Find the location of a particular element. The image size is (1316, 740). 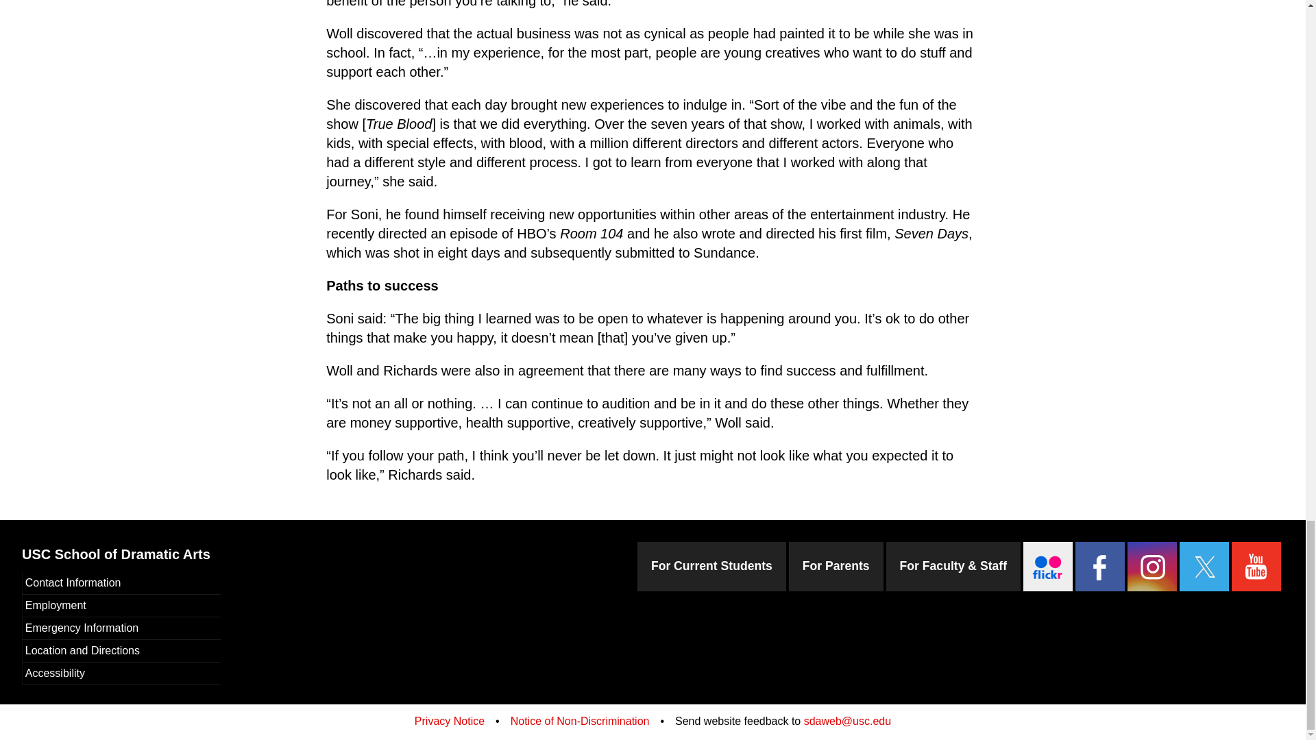

Location and Directions is located at coordinates (121, 651).